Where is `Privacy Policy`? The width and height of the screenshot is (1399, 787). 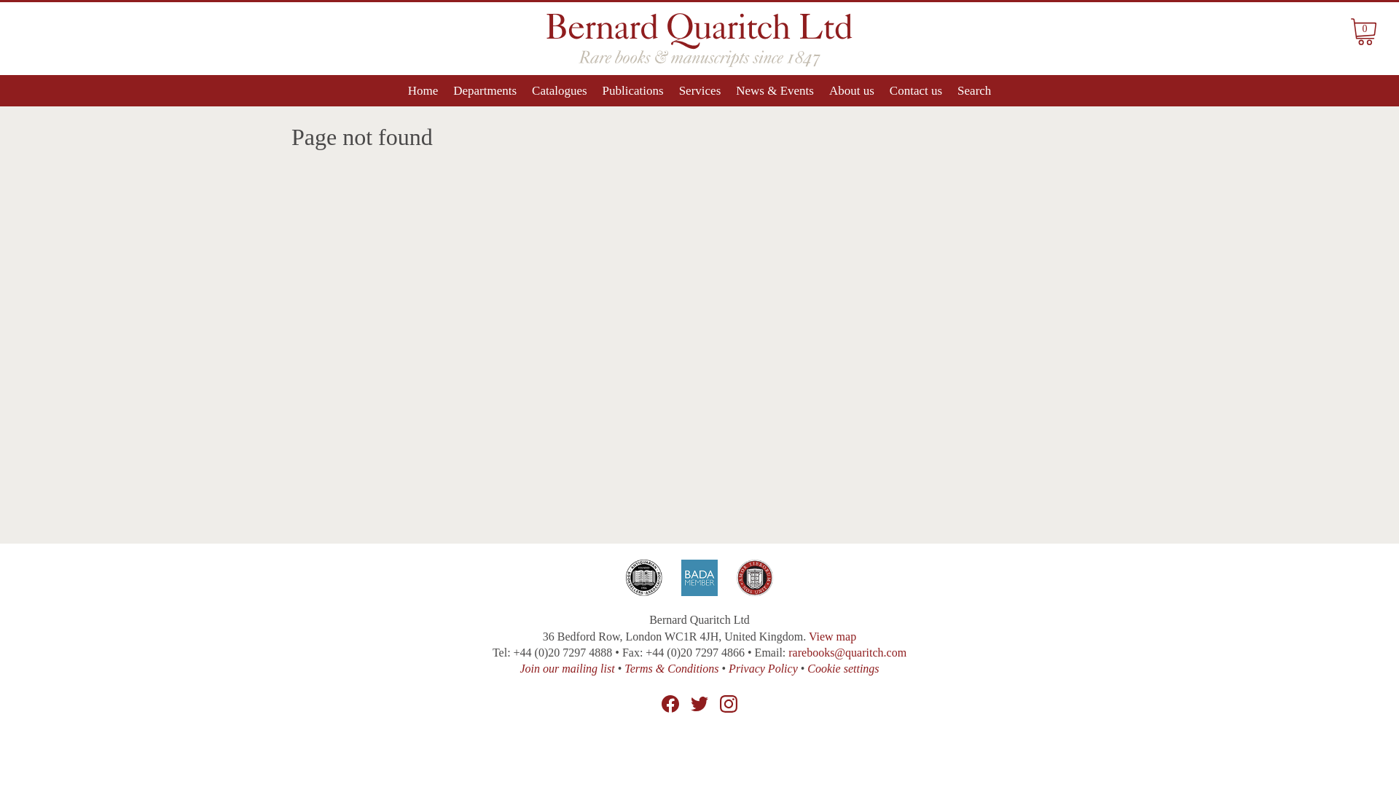
Privacy Policy is located at coordinates (763, 668).